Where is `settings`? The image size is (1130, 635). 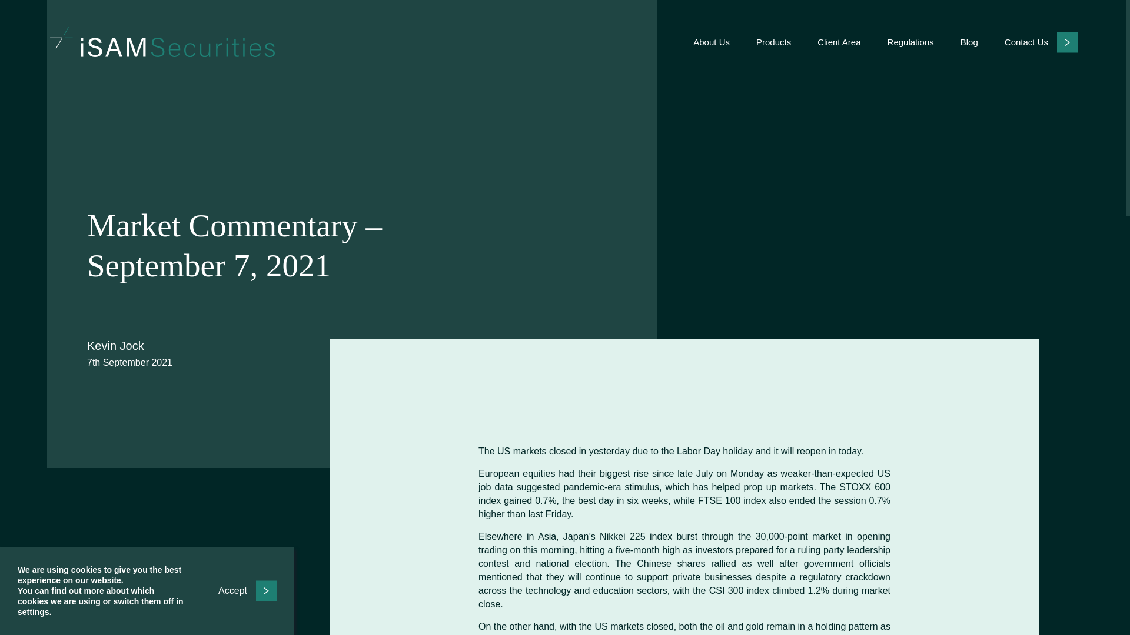
settings is located at coordinates (34, 611).